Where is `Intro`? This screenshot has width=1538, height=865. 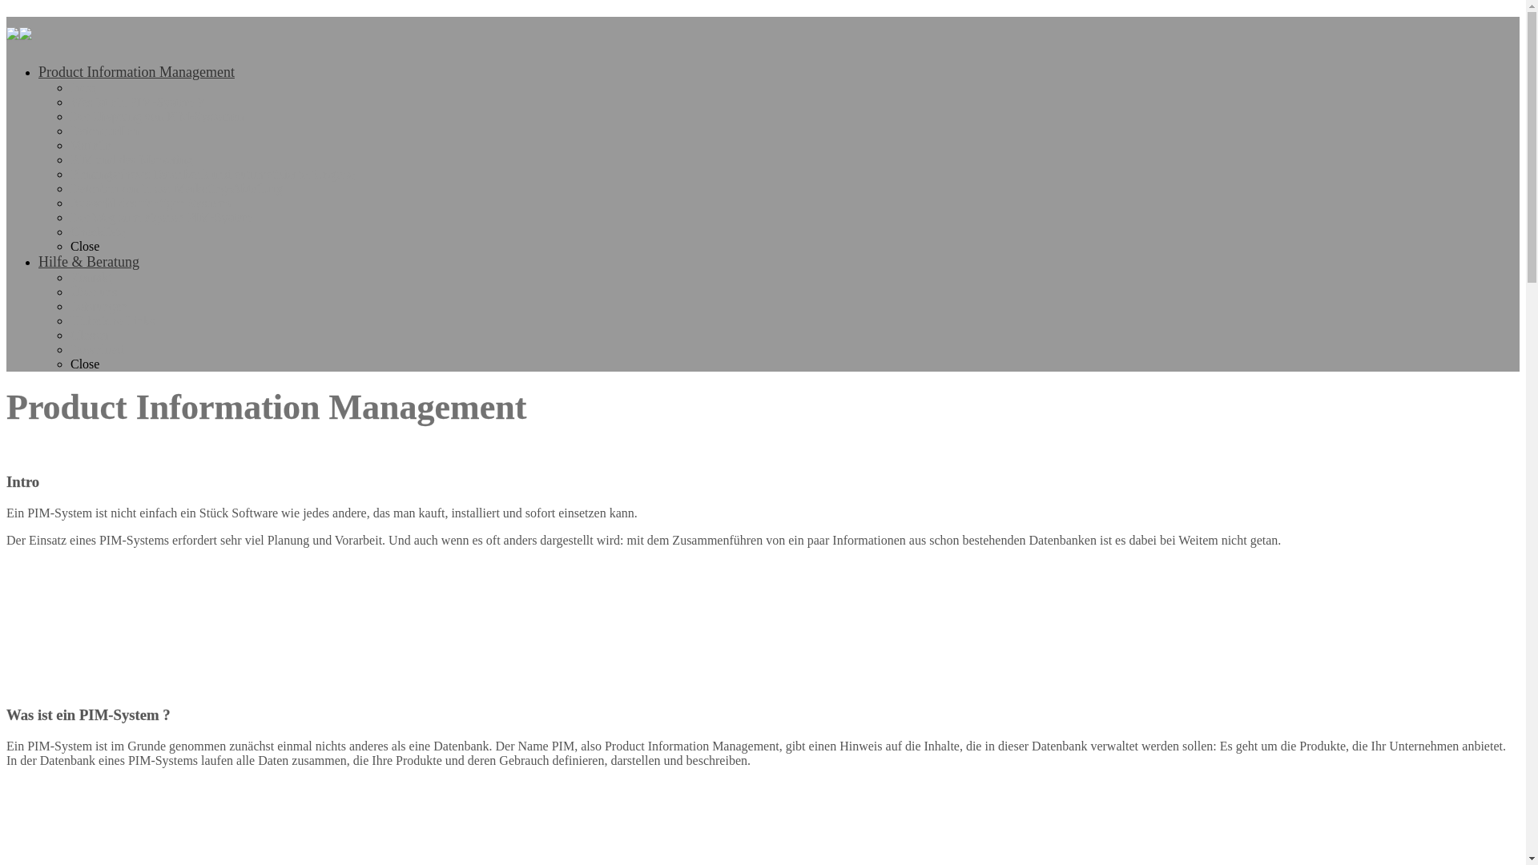
Intro is located at coordinates (83, 88).